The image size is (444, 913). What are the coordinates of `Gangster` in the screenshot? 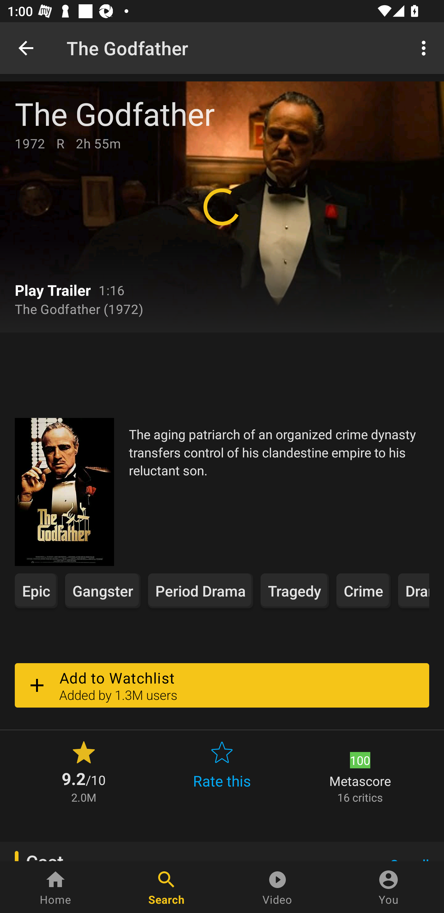 It's located at (103, 590).